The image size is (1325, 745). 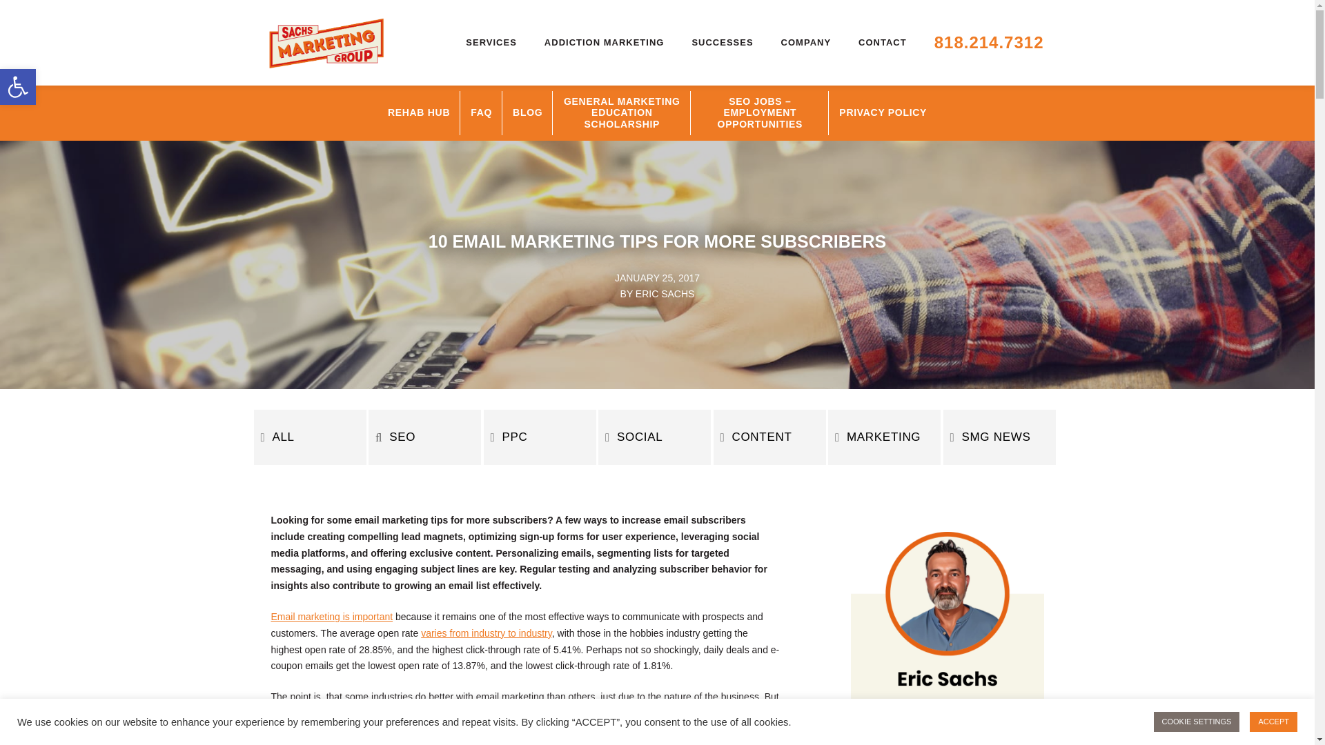 What do you see at coordinates (311, 437) in the screenshot?
I see `ALL` at bounding box center [311, 437].